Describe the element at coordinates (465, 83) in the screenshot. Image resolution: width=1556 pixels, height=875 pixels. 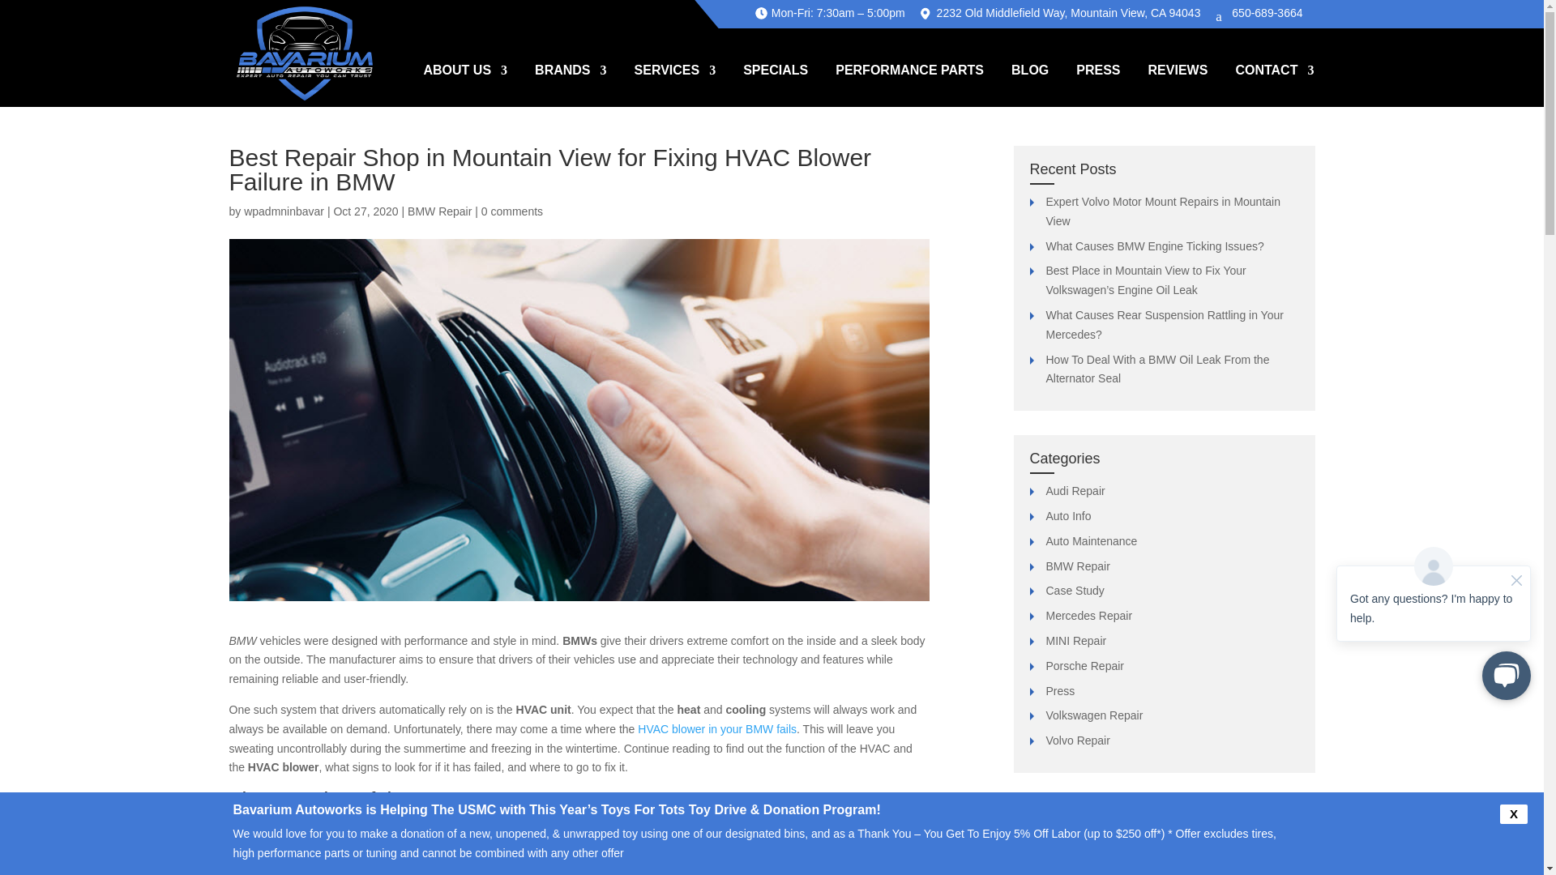
I see `ABOUT US` at that location.